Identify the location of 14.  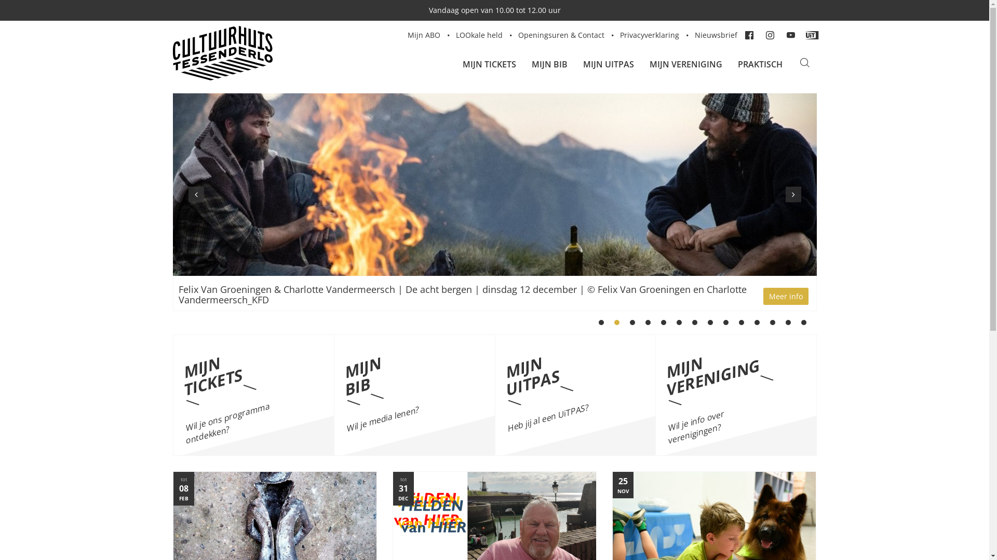
(803, 323).